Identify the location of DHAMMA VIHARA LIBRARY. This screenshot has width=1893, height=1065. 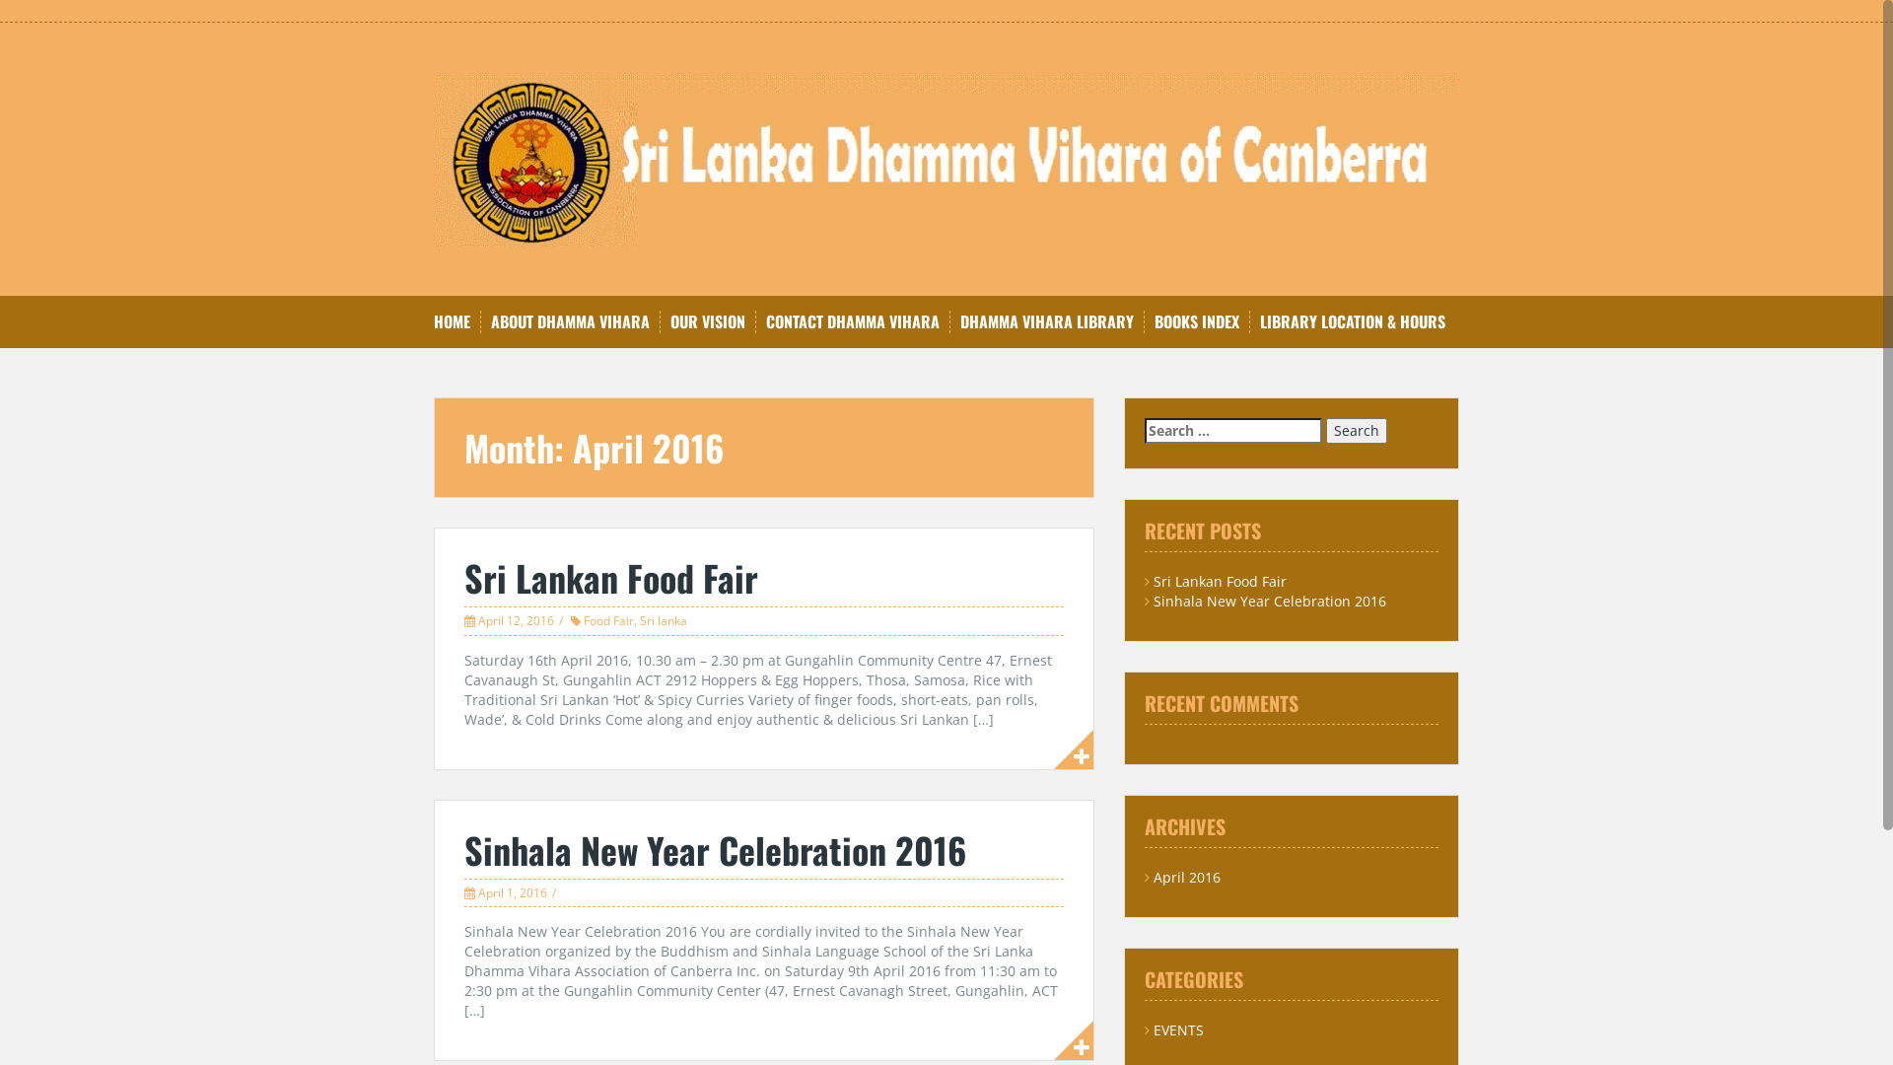
(1047, 321).